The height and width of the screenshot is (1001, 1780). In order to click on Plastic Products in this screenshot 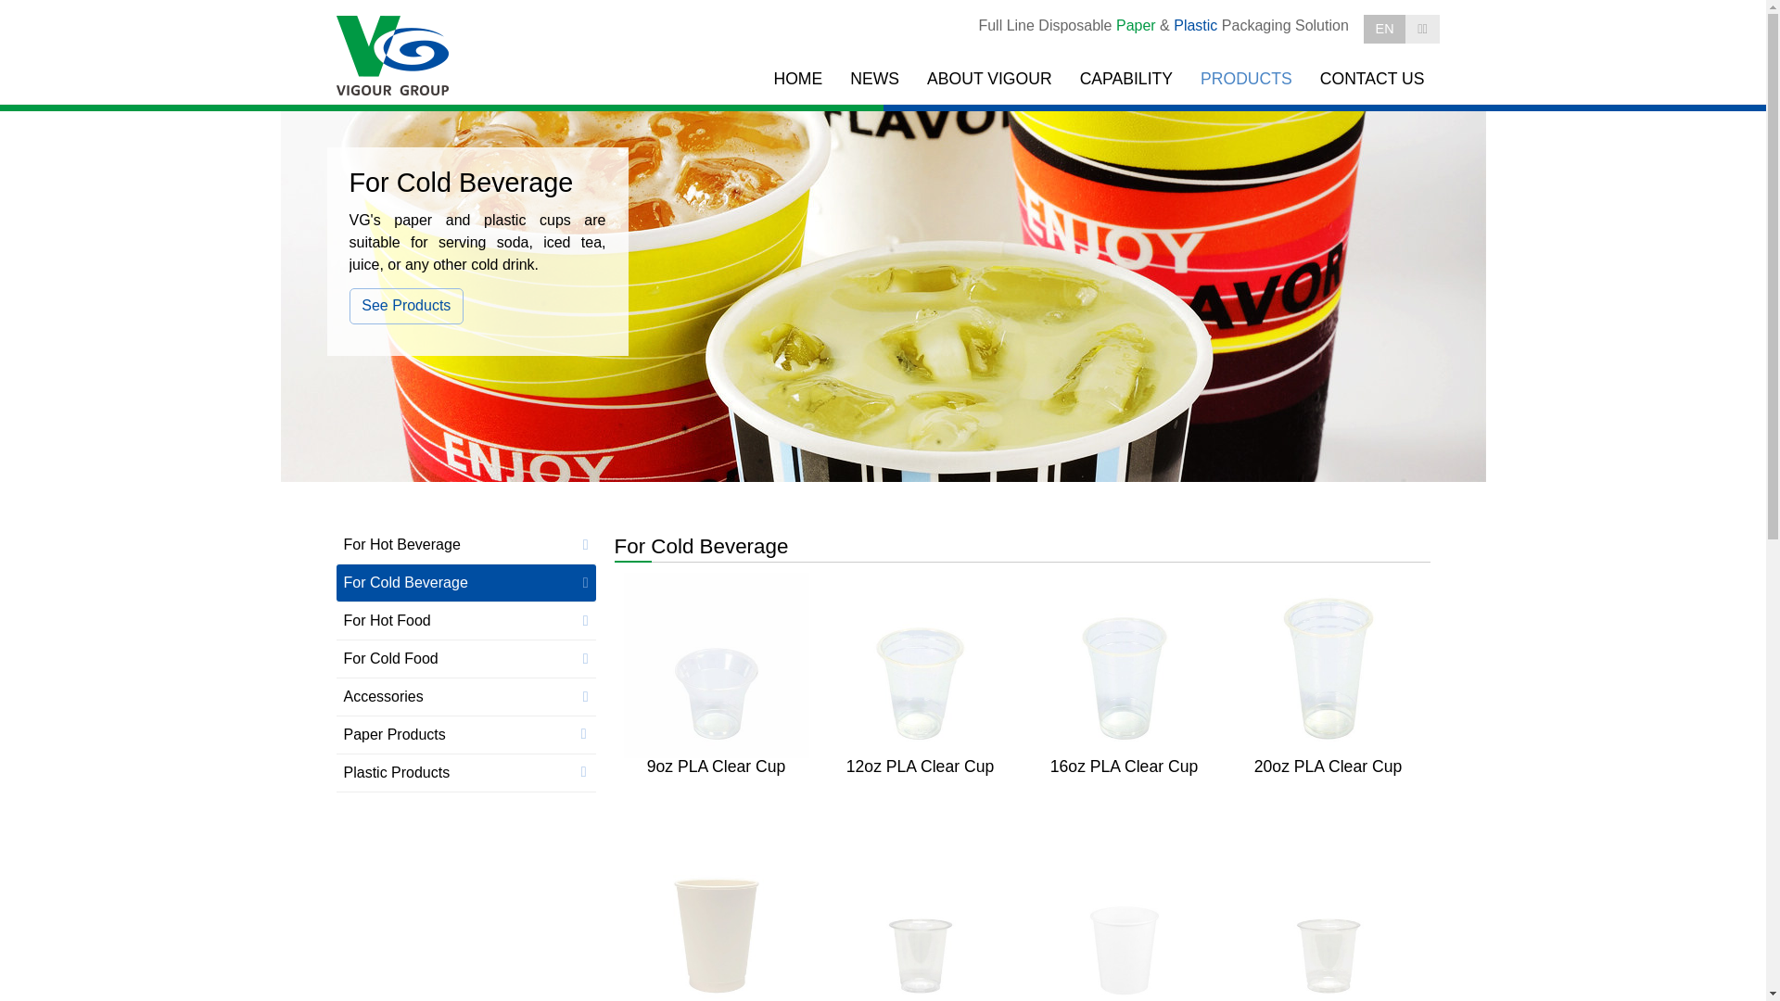, I will do `click(465, 773)`.